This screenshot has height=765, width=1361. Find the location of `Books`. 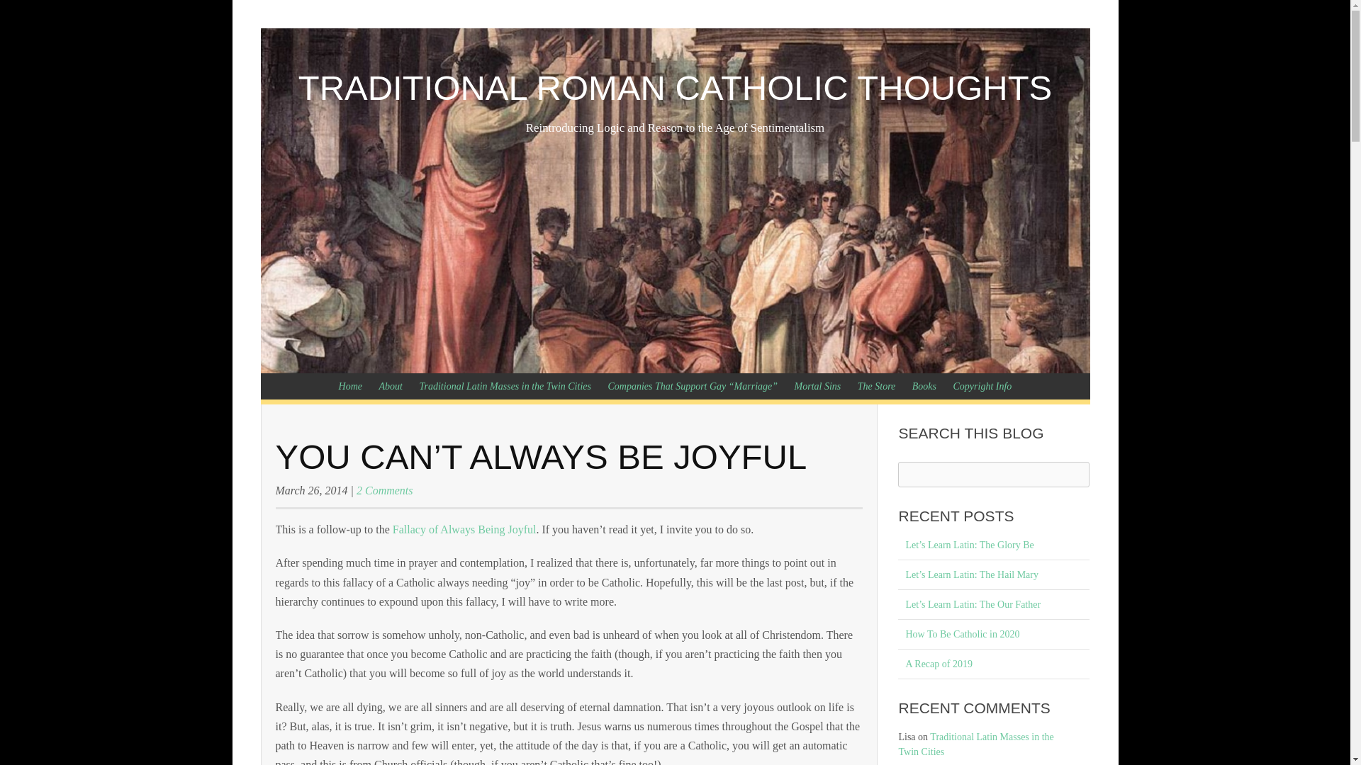

Books is located at coordinates (924, 386).